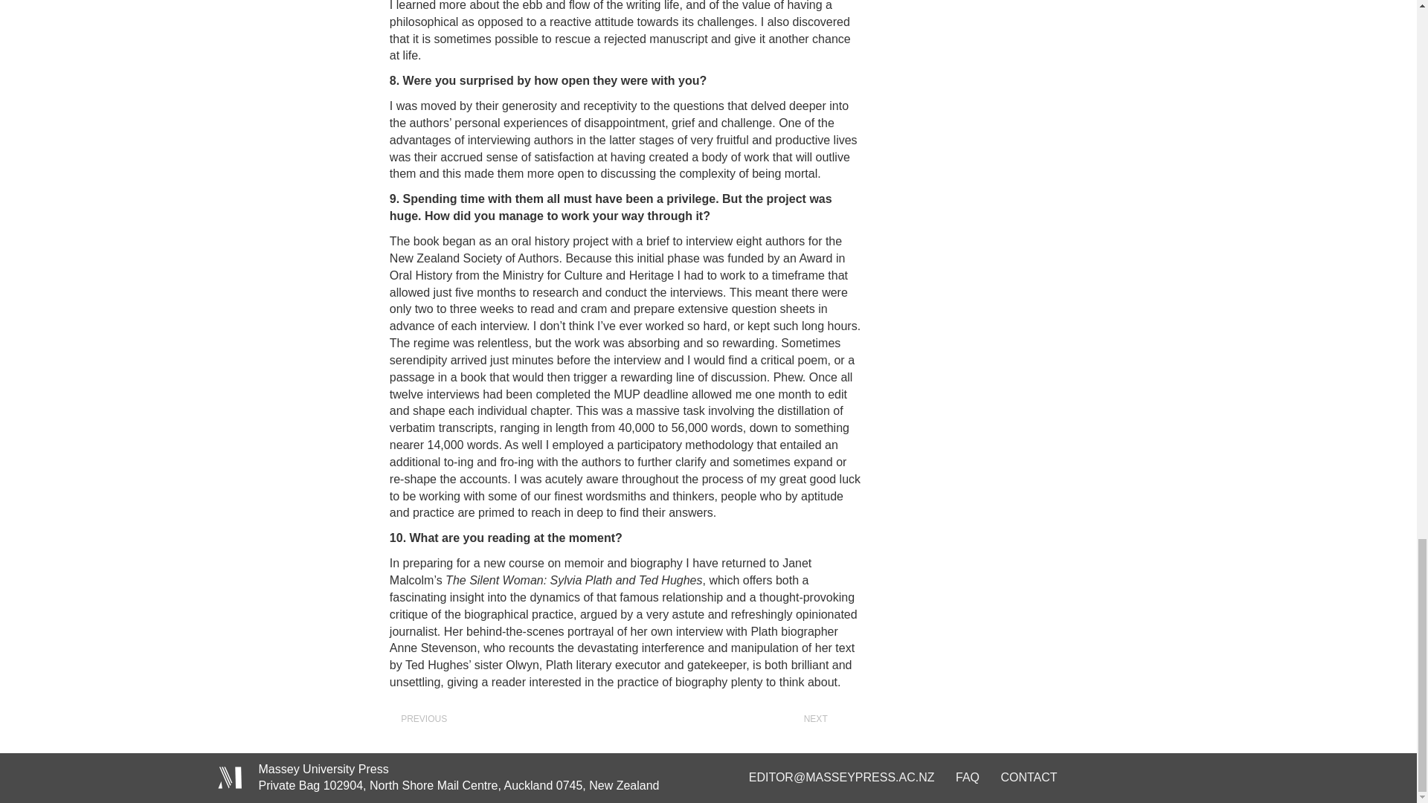  I want to click on CONTACT, so click(1028, 777).